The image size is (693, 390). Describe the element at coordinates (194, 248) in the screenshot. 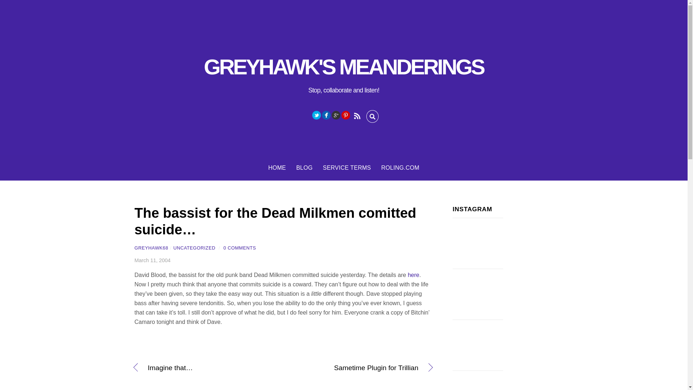

I see `UNCATEGORIZED` at that location.